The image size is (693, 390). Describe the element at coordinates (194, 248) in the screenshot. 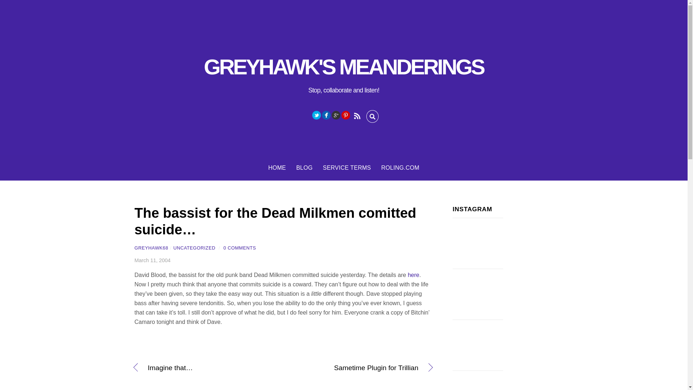

I see `UNCATEGORIZED` at that location.